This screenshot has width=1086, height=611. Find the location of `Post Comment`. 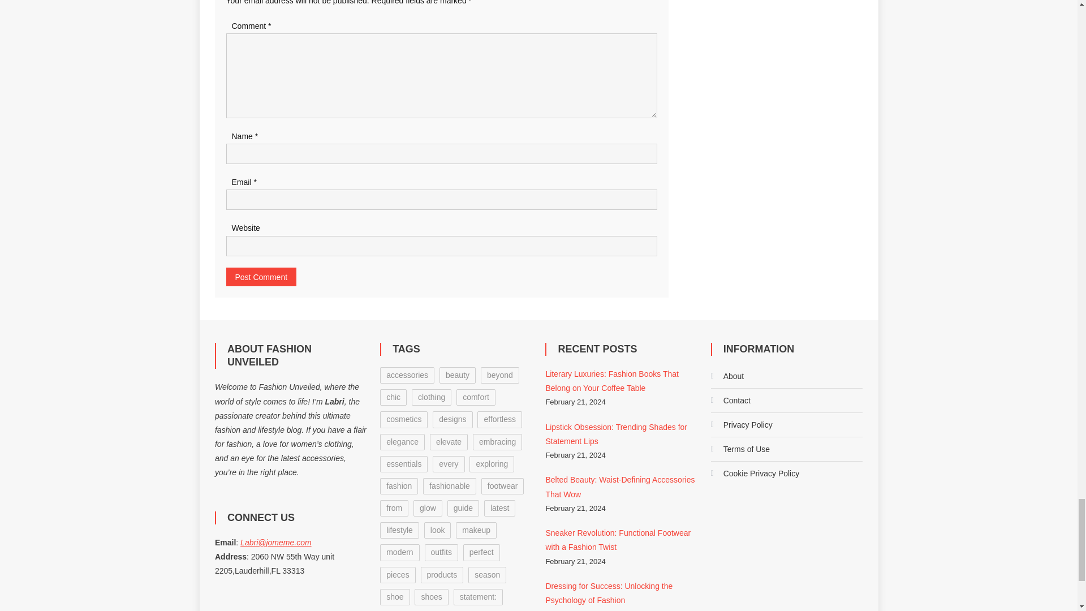

Post Comment is located at coordinates (261, 277).